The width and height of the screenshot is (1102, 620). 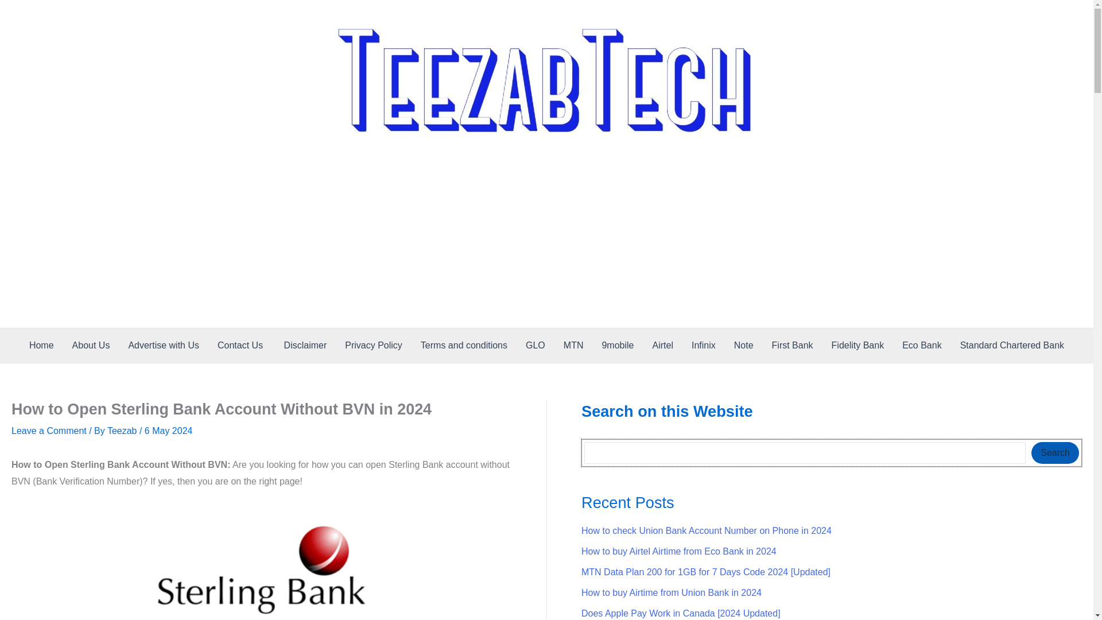 I want to click on MTN, so click(x=573, y=346).